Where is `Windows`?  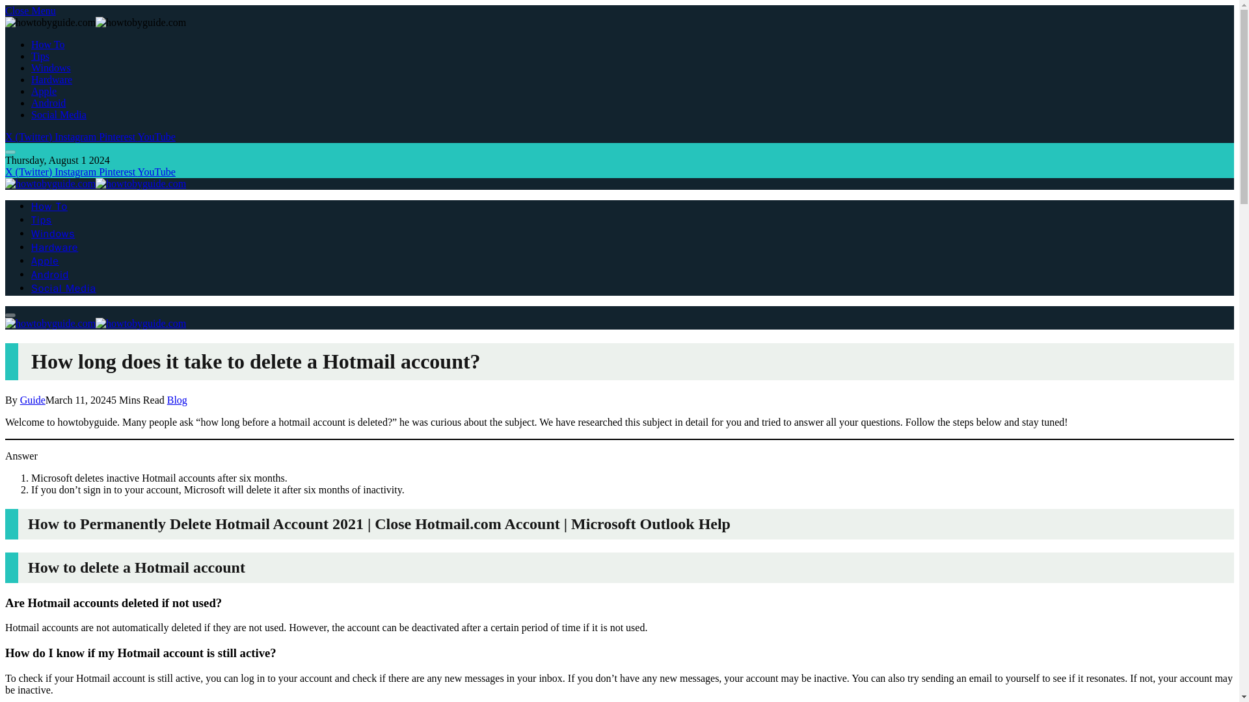 Windows is located at coordinates (53, 234).